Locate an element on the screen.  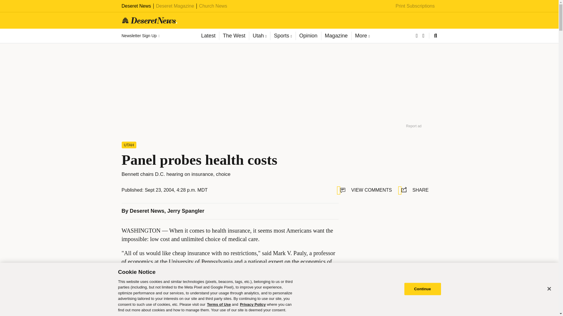
Magazine is located at coordinates (336, 36).